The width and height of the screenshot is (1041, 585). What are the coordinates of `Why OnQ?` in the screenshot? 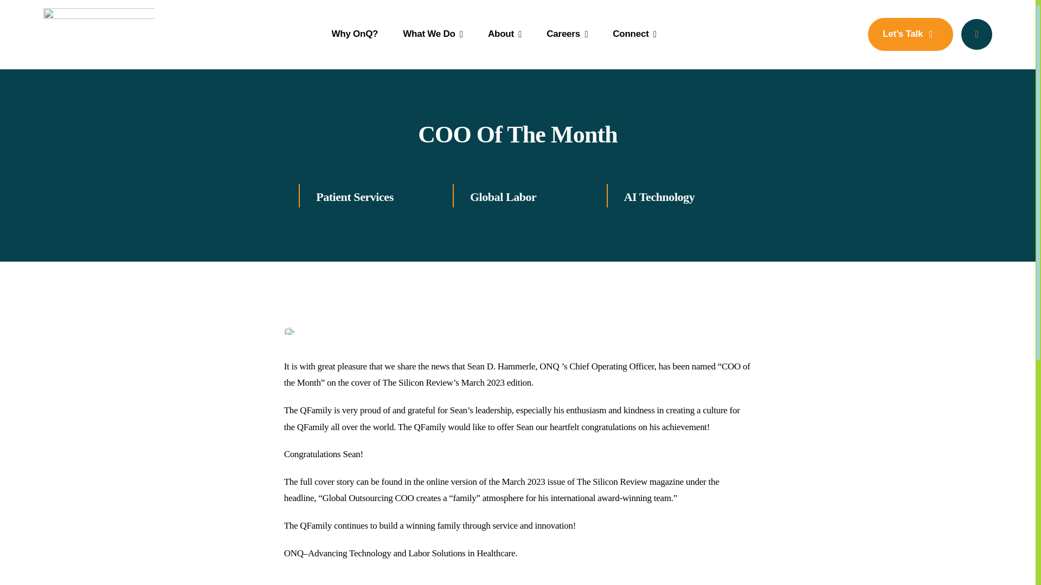 It's located at (354, 34).